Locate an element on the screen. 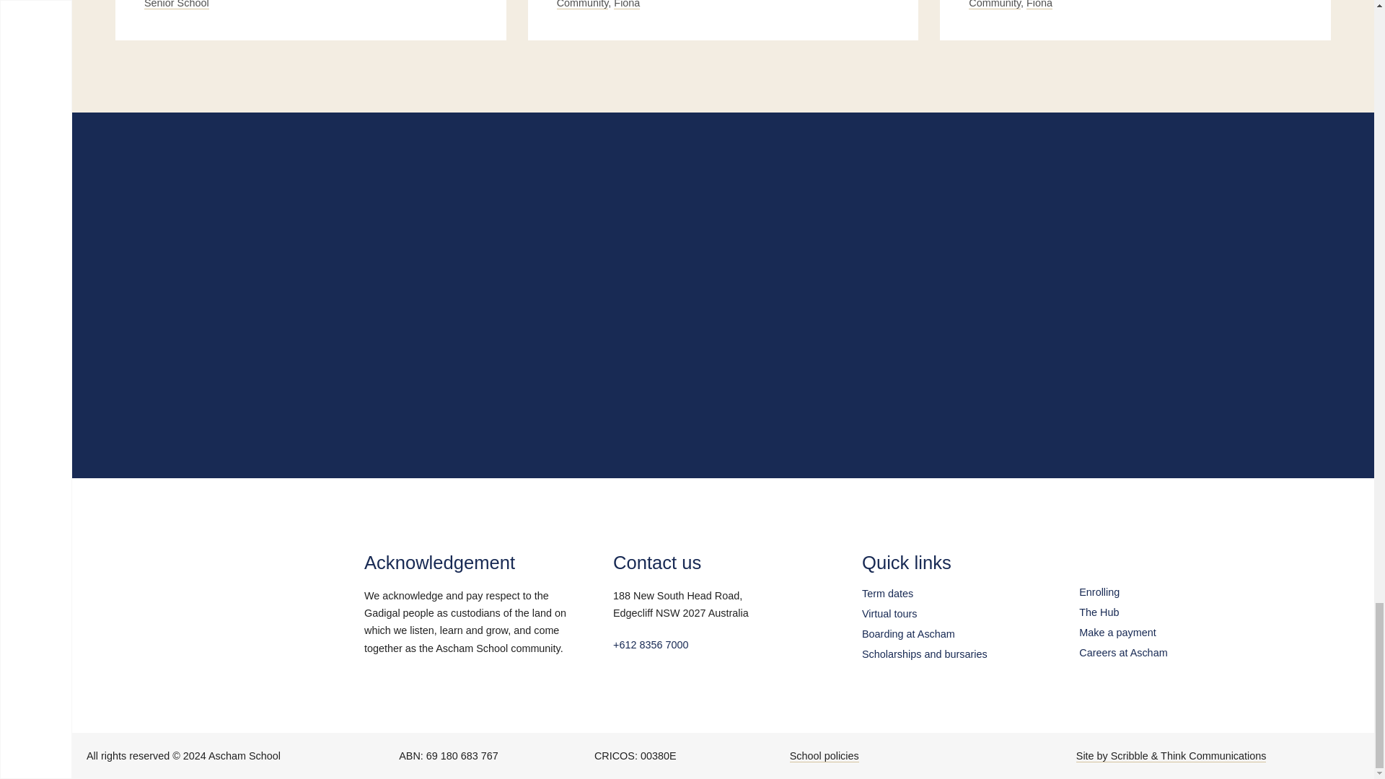  Term dates is located at coordinates (887, 593).